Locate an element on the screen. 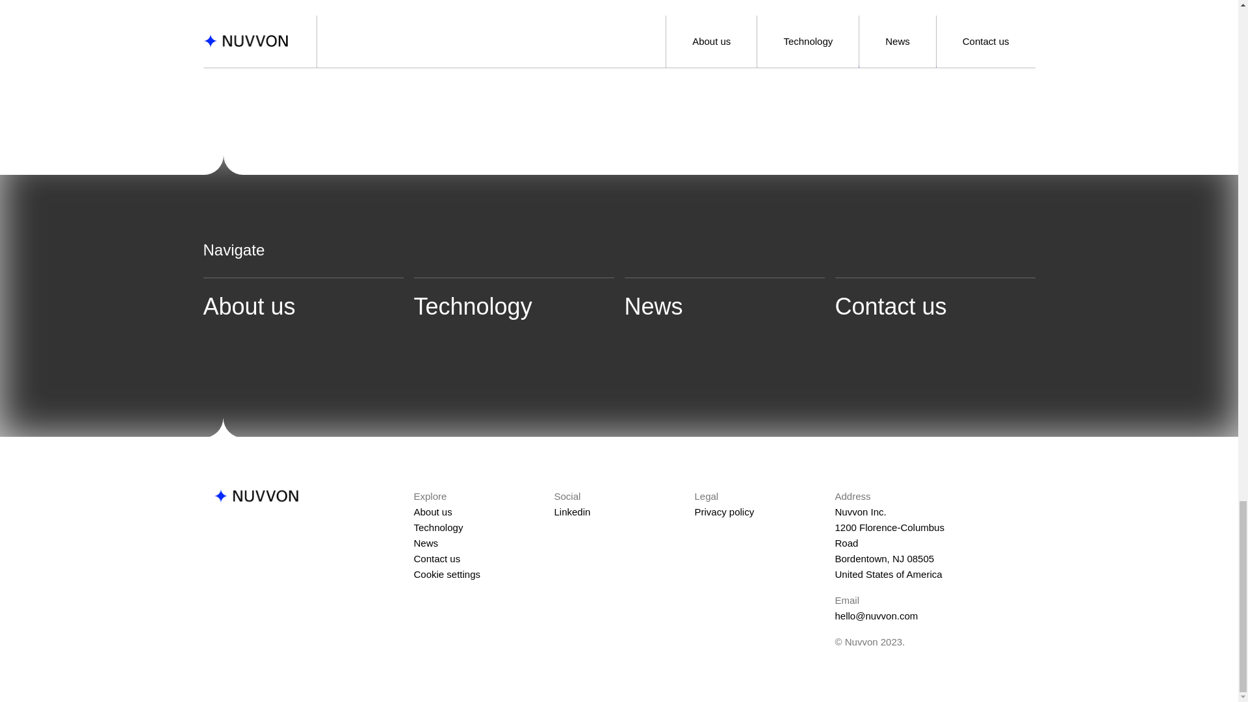 The width and height of the screenshot is (1248, 702). About us is located at coordinates (303, 299).